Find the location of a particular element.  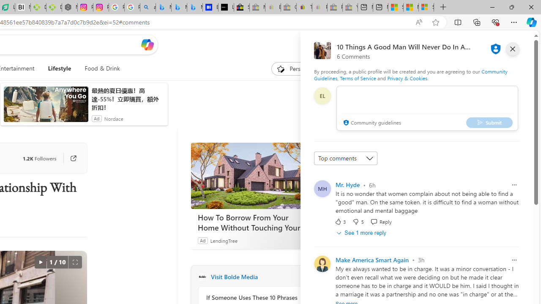

Go to publisher's site is located at coordinates (69, 158).